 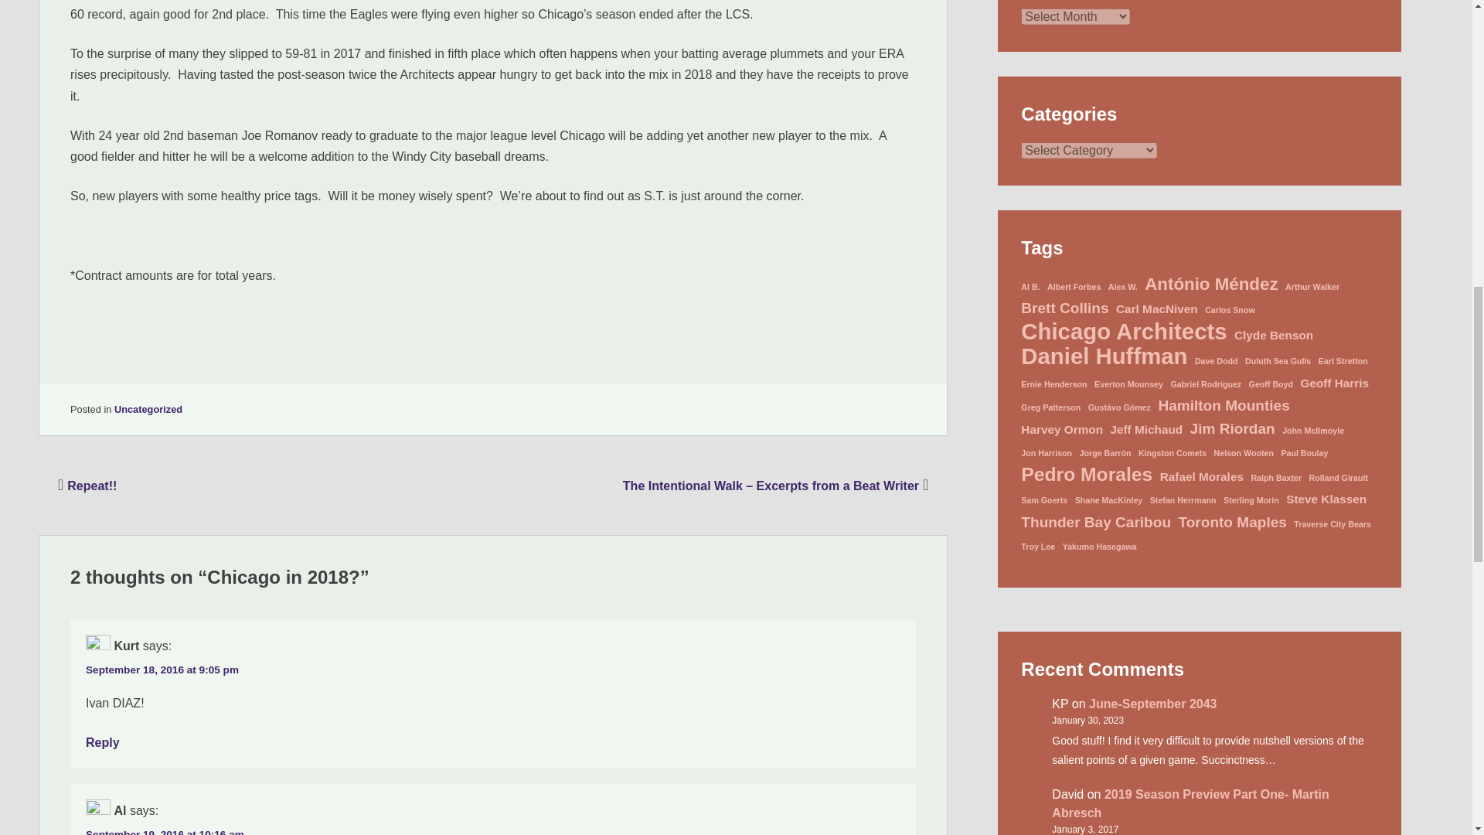 I want to click on Repeat!!, so click(x=85, y=486).